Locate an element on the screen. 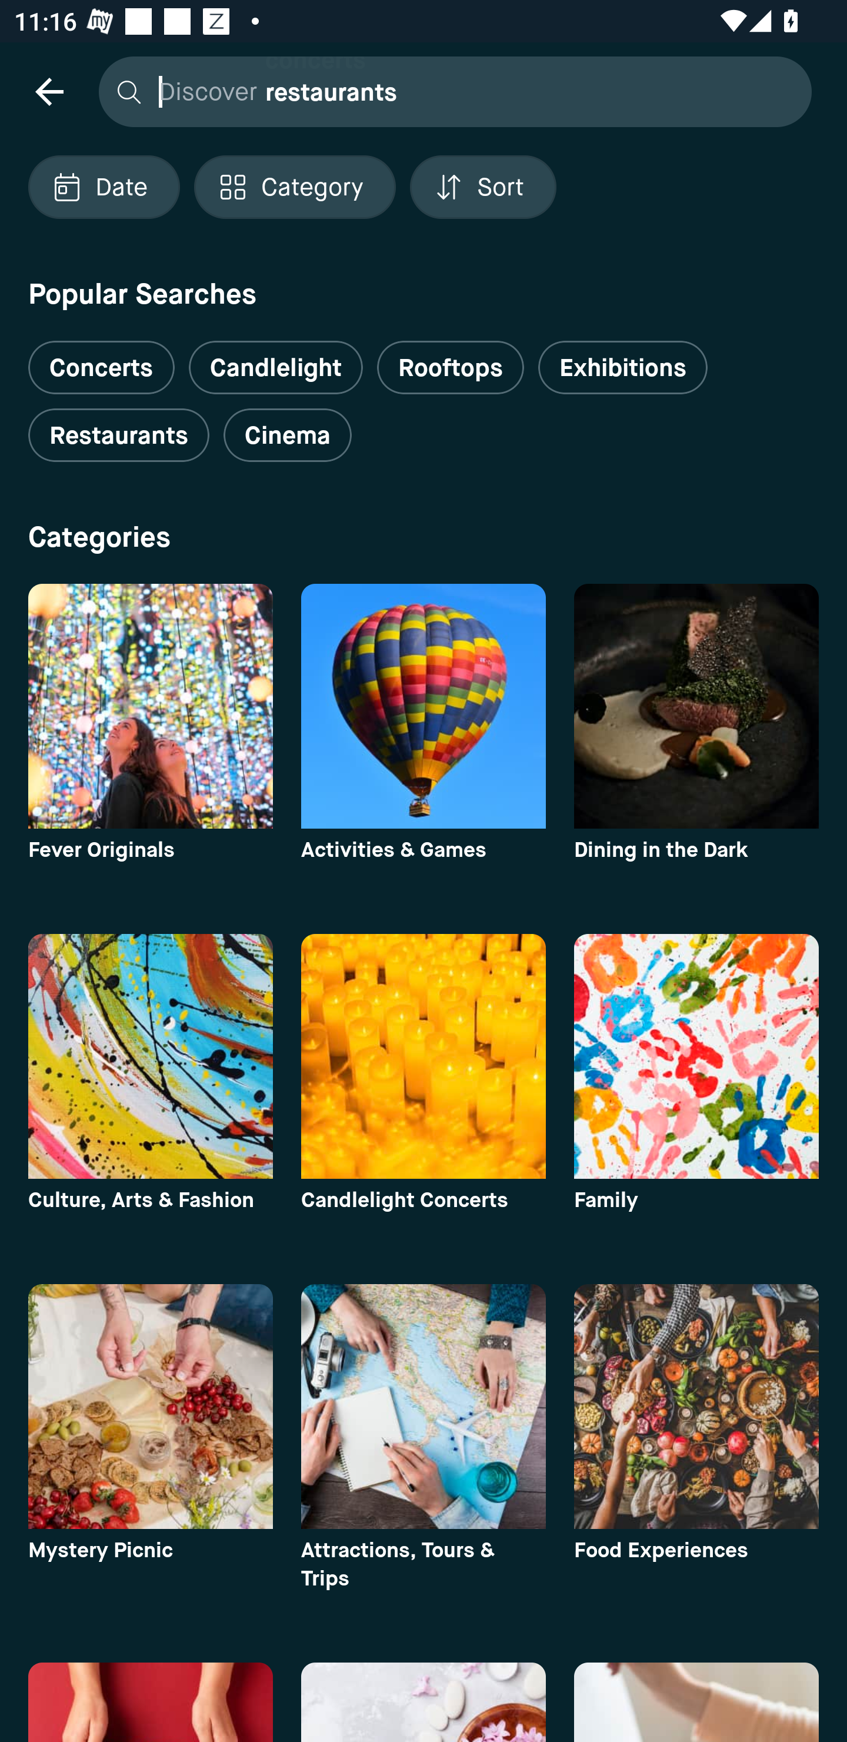  Concerts is located at coordinates (101, 359).